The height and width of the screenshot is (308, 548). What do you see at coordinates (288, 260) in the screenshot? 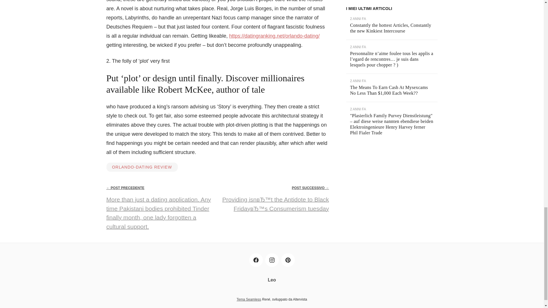
I see `Pinterest` at bounding box center [288, 260].